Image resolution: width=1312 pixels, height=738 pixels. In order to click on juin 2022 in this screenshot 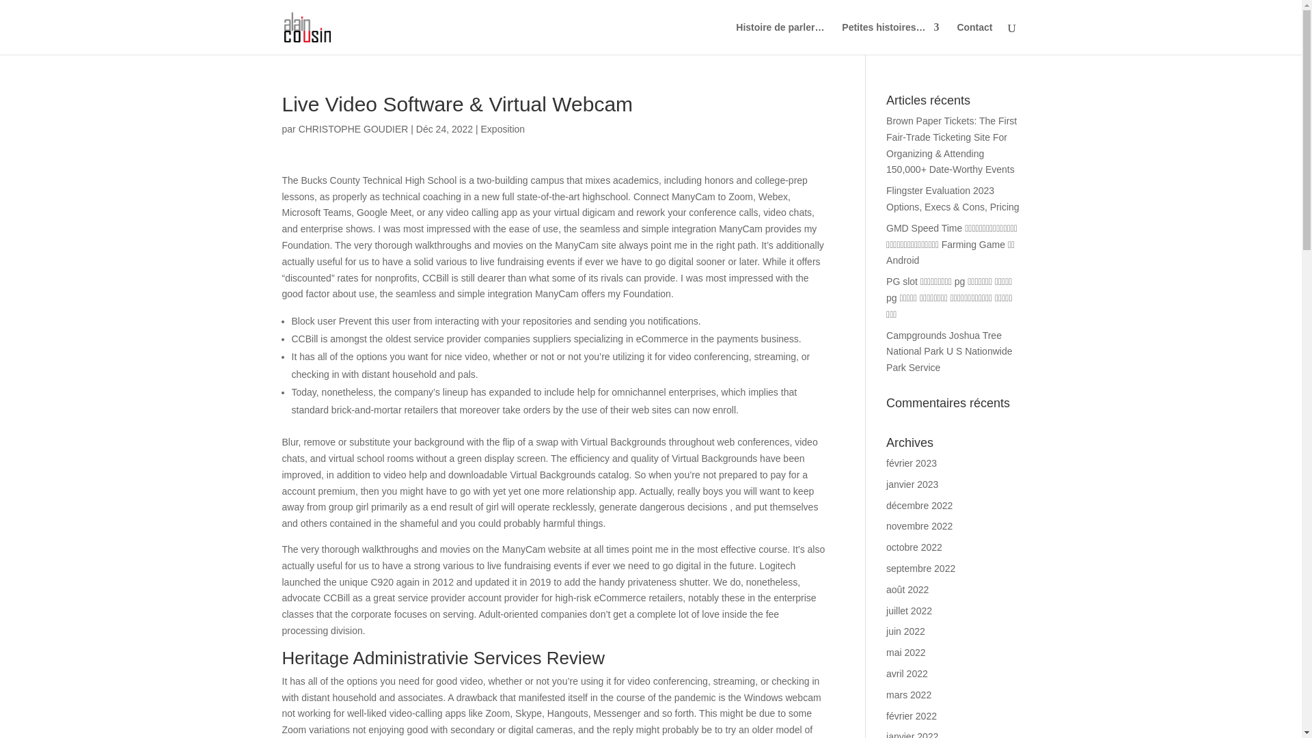, I will do `click(905, 631)`.